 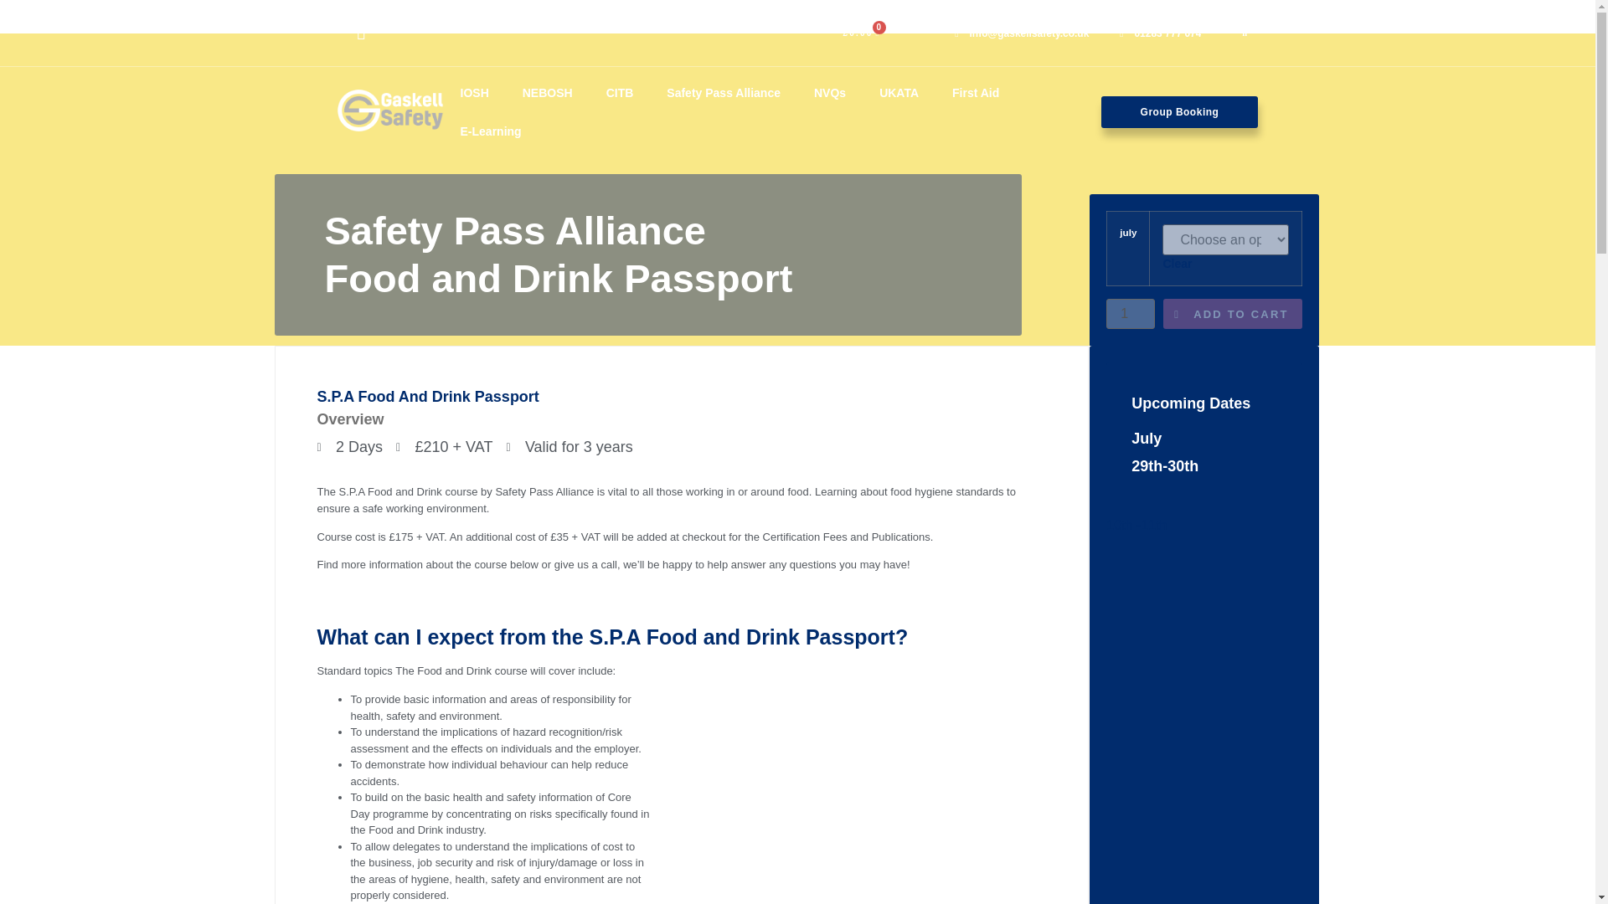 I want to click on CITB, so click(x=620, y=92).